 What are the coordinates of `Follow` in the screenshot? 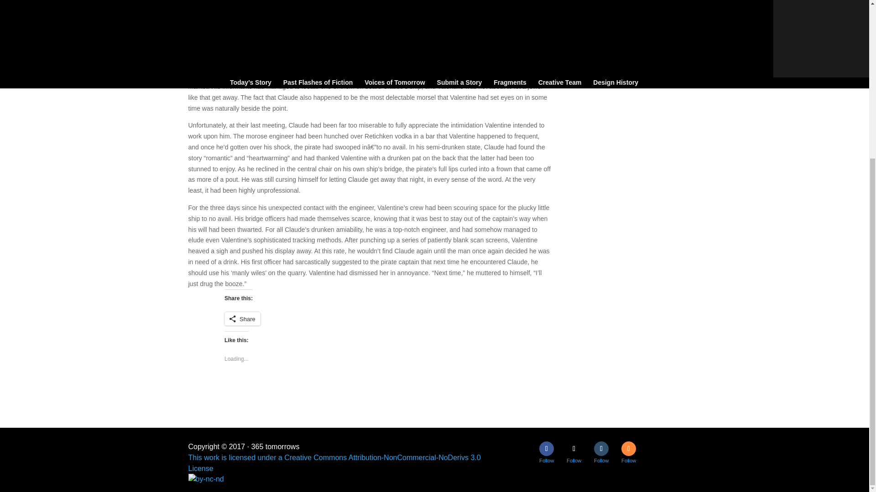 It's located at (574, 448).